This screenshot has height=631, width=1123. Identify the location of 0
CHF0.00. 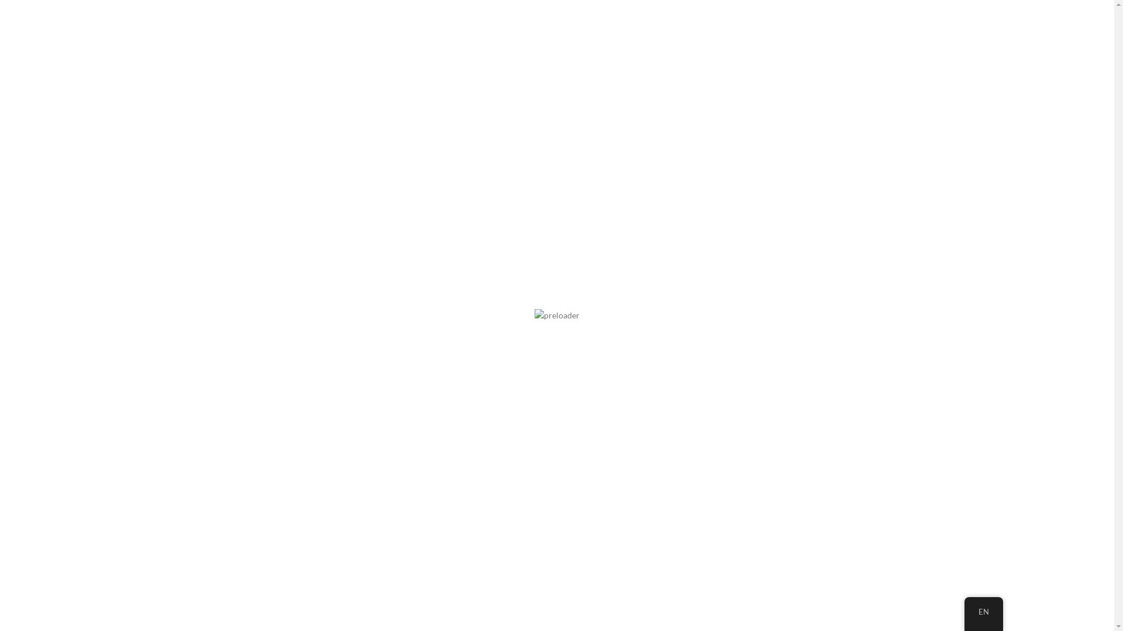
(1083, 48).